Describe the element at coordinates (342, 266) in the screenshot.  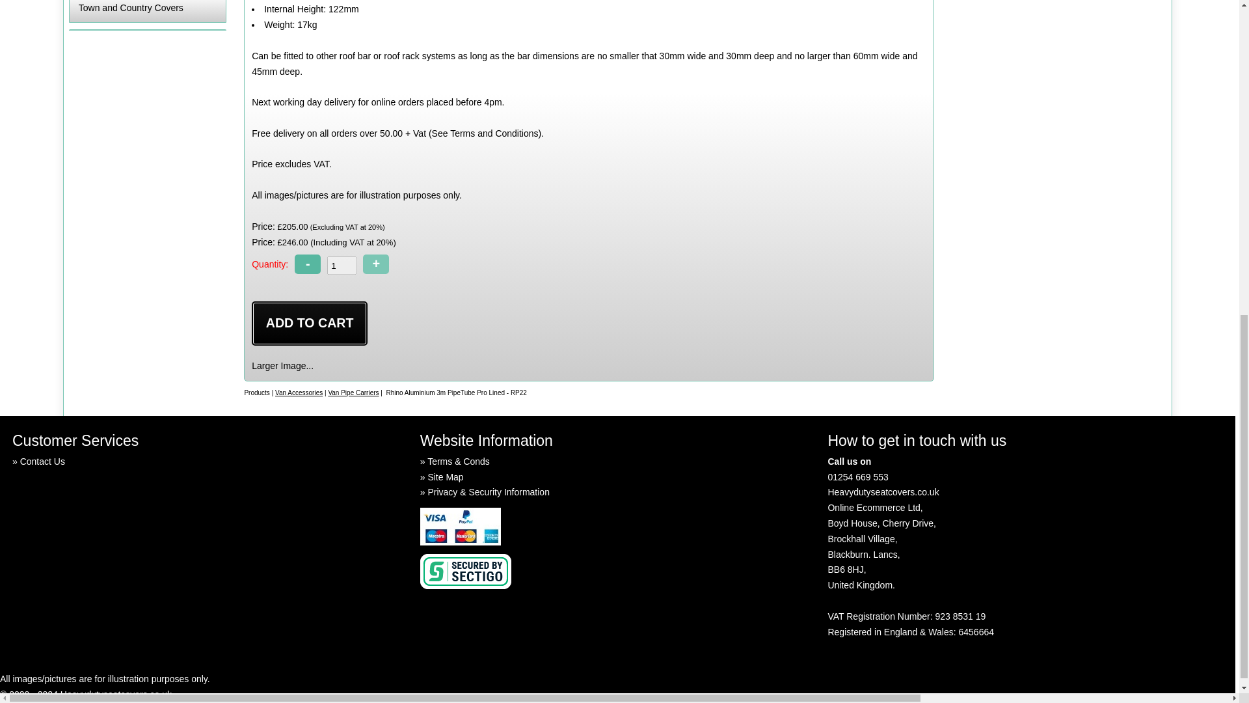
I see `1` at that location.